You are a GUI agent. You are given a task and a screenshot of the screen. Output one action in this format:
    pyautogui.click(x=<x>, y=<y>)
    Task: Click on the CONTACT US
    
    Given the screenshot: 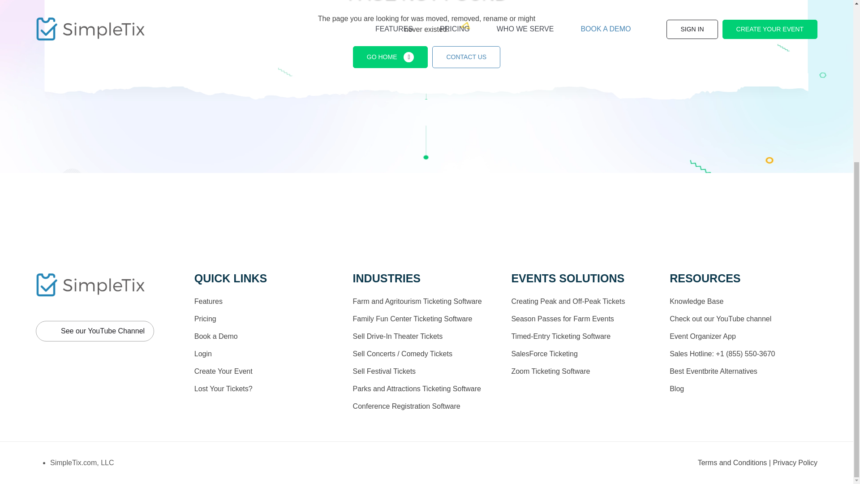 What is the action you would take?
    pyautogui.click(x=466, y=57)
    